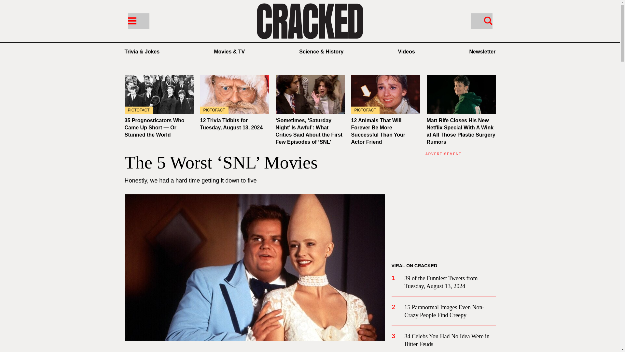 This screenshot has height=352, width=625. What do you see at coordinates (482, 51) in the screenshot?
I see `Newsletter` at bounding box center [482, 51].